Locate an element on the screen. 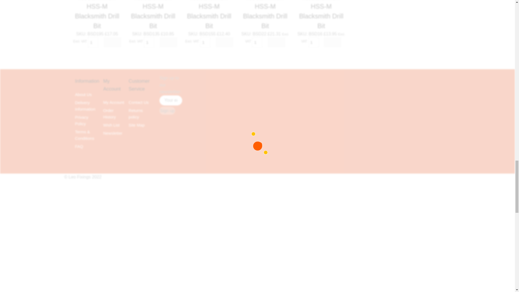 Image resolution: width=519 pixels, height=292 pixels. Minimum qty is 1 is located at coordinates (168, 42).